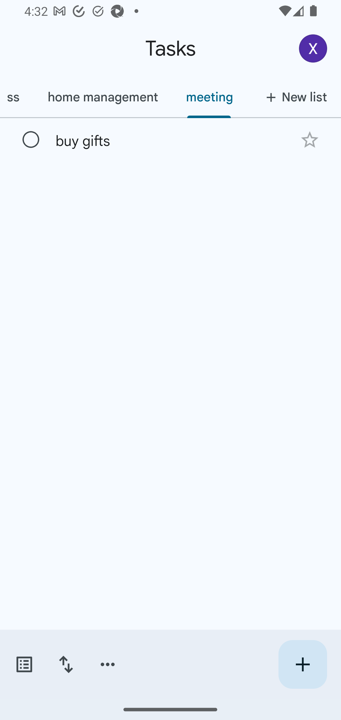 This screenshot has height=720, width=341. I want to click on fitness, so click(16, 97).